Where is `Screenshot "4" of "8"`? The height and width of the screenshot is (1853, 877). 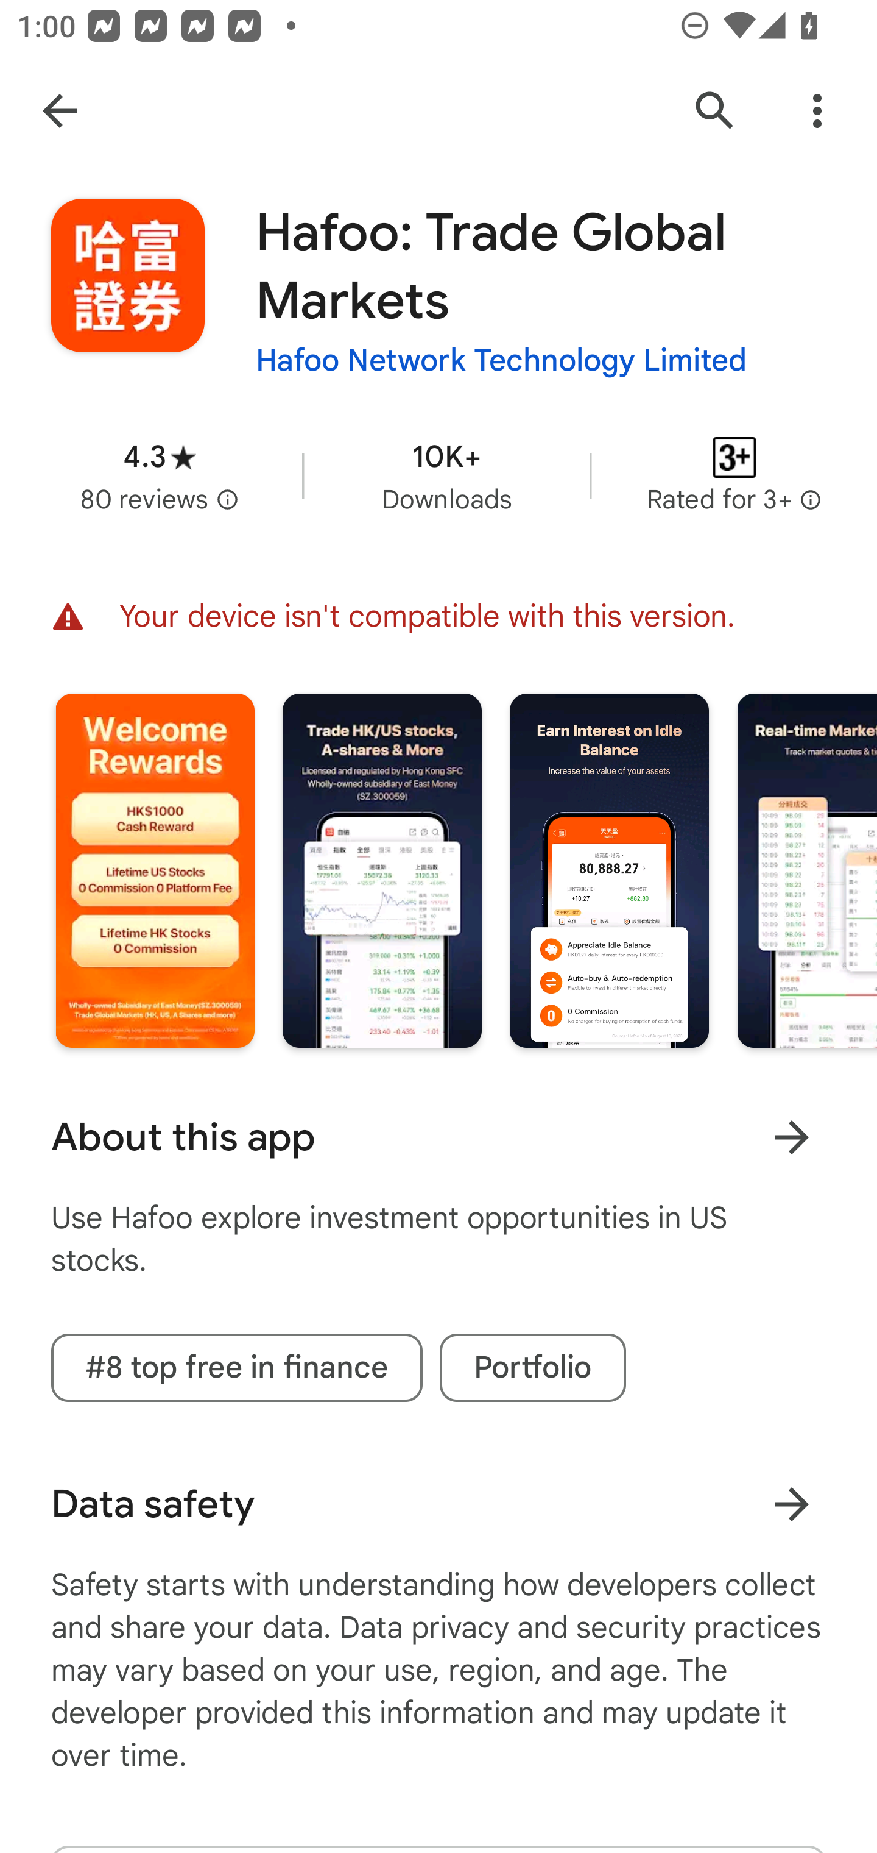 Screenshot "4" of "8" is located at coordinates (806, 869).